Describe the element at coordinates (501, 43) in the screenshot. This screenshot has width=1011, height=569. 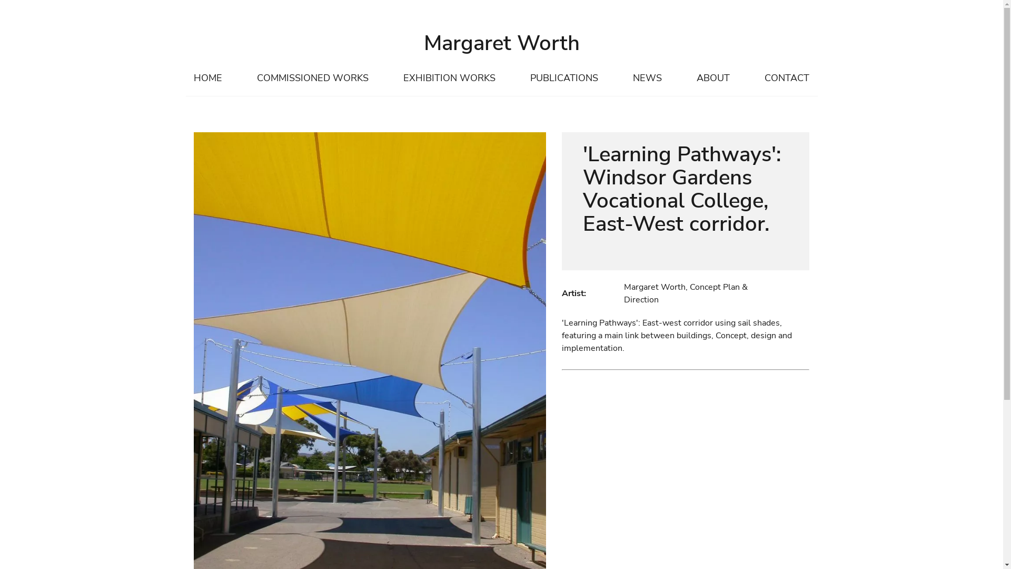
I see `Margaret Worth` at that location.